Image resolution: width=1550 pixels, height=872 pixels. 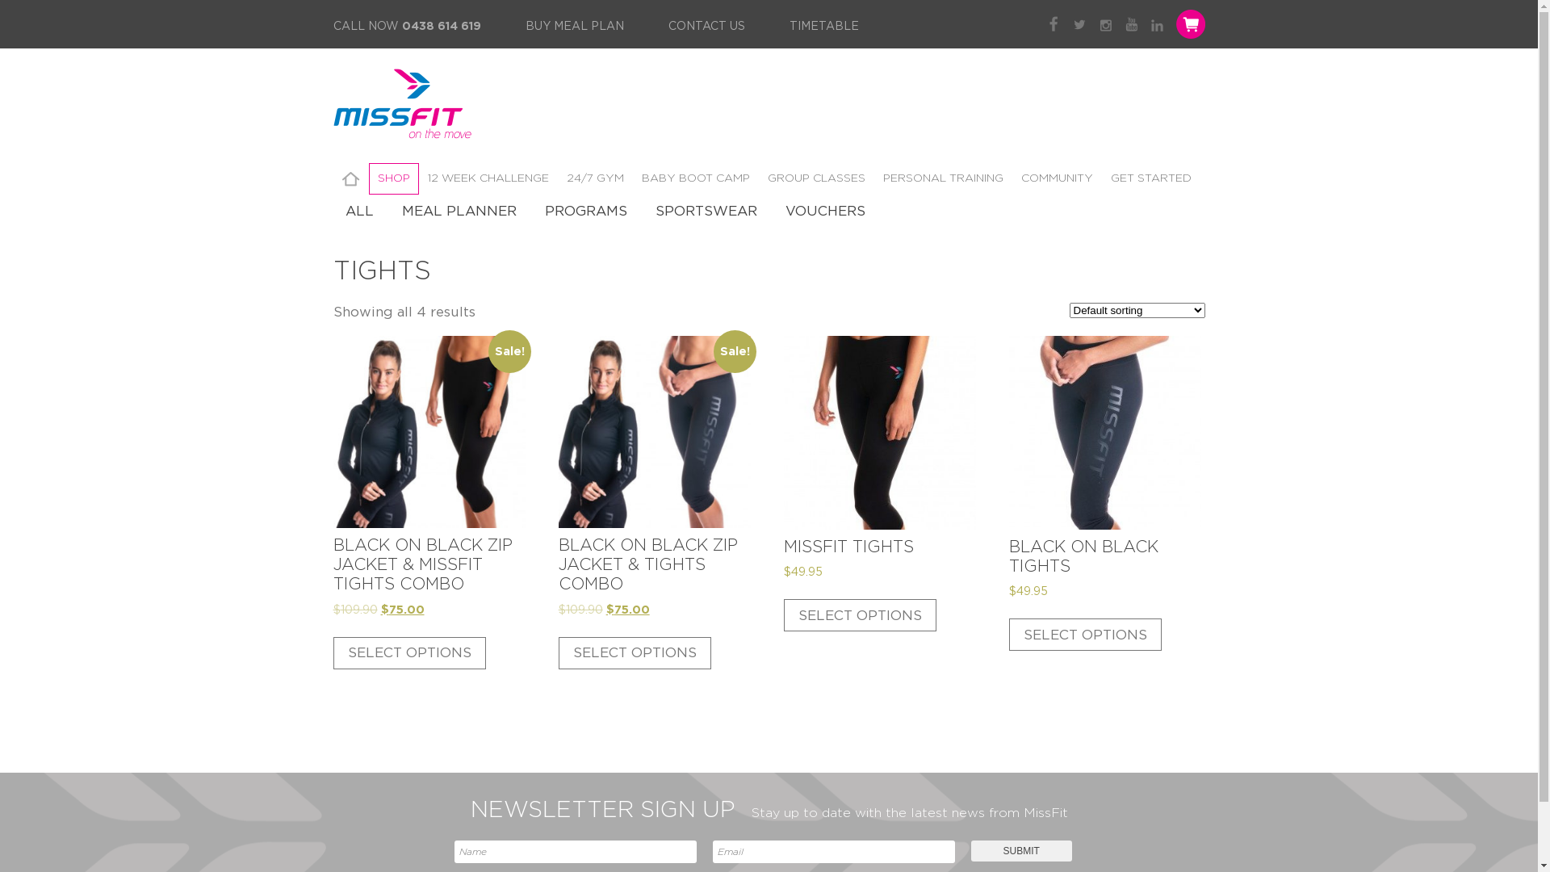 What do you see at coordinates (358, 212) in the screenshot?
I see `ALL` at bounding box center [358, 212].